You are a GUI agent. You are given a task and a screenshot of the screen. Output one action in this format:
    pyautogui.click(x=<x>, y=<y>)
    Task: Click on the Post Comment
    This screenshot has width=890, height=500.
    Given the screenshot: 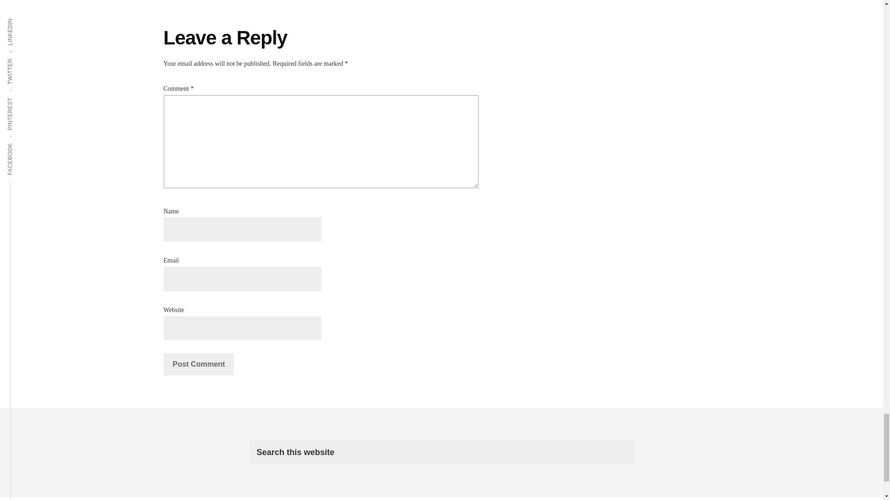 What is the action you would take?
    pyautogui.click(x=198, y=364)
    